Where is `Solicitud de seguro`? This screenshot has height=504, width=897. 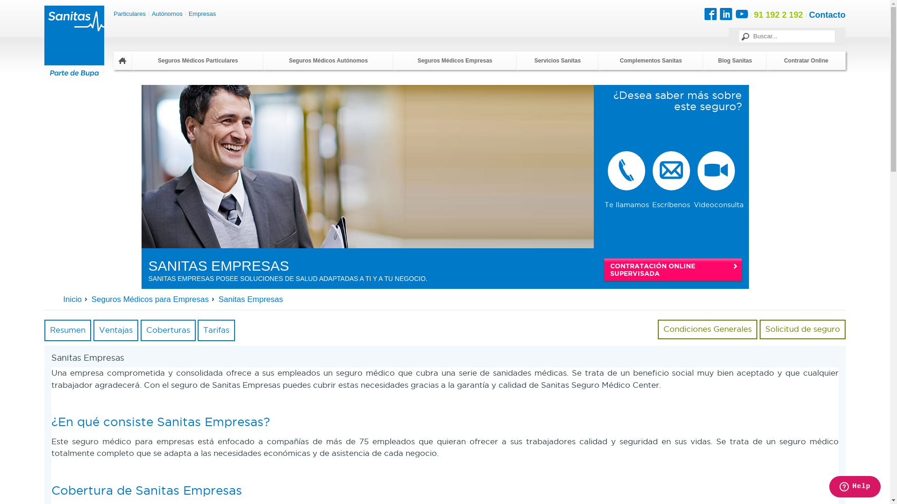 Solicitud de seguro is located at coordinates (803, 329).